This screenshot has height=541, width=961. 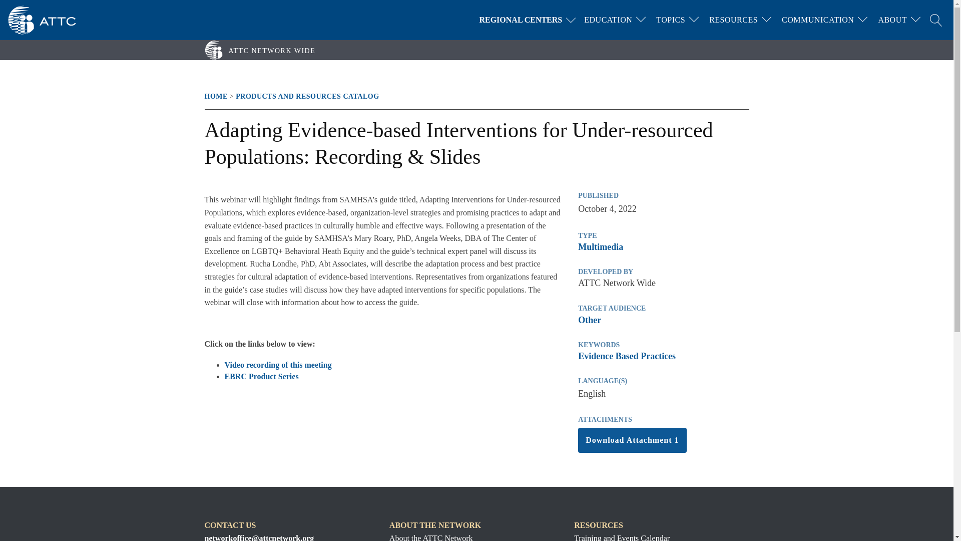 What do you see at coordinates (608, 20) in the screenshot?
I see `EDUCATION` at bounding box center [608, 20].